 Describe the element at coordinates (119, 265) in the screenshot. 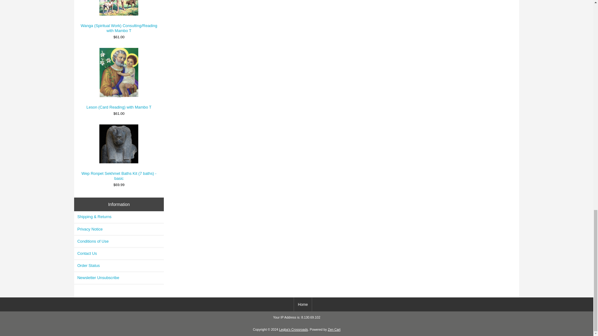

I see `Order Status` at that location.